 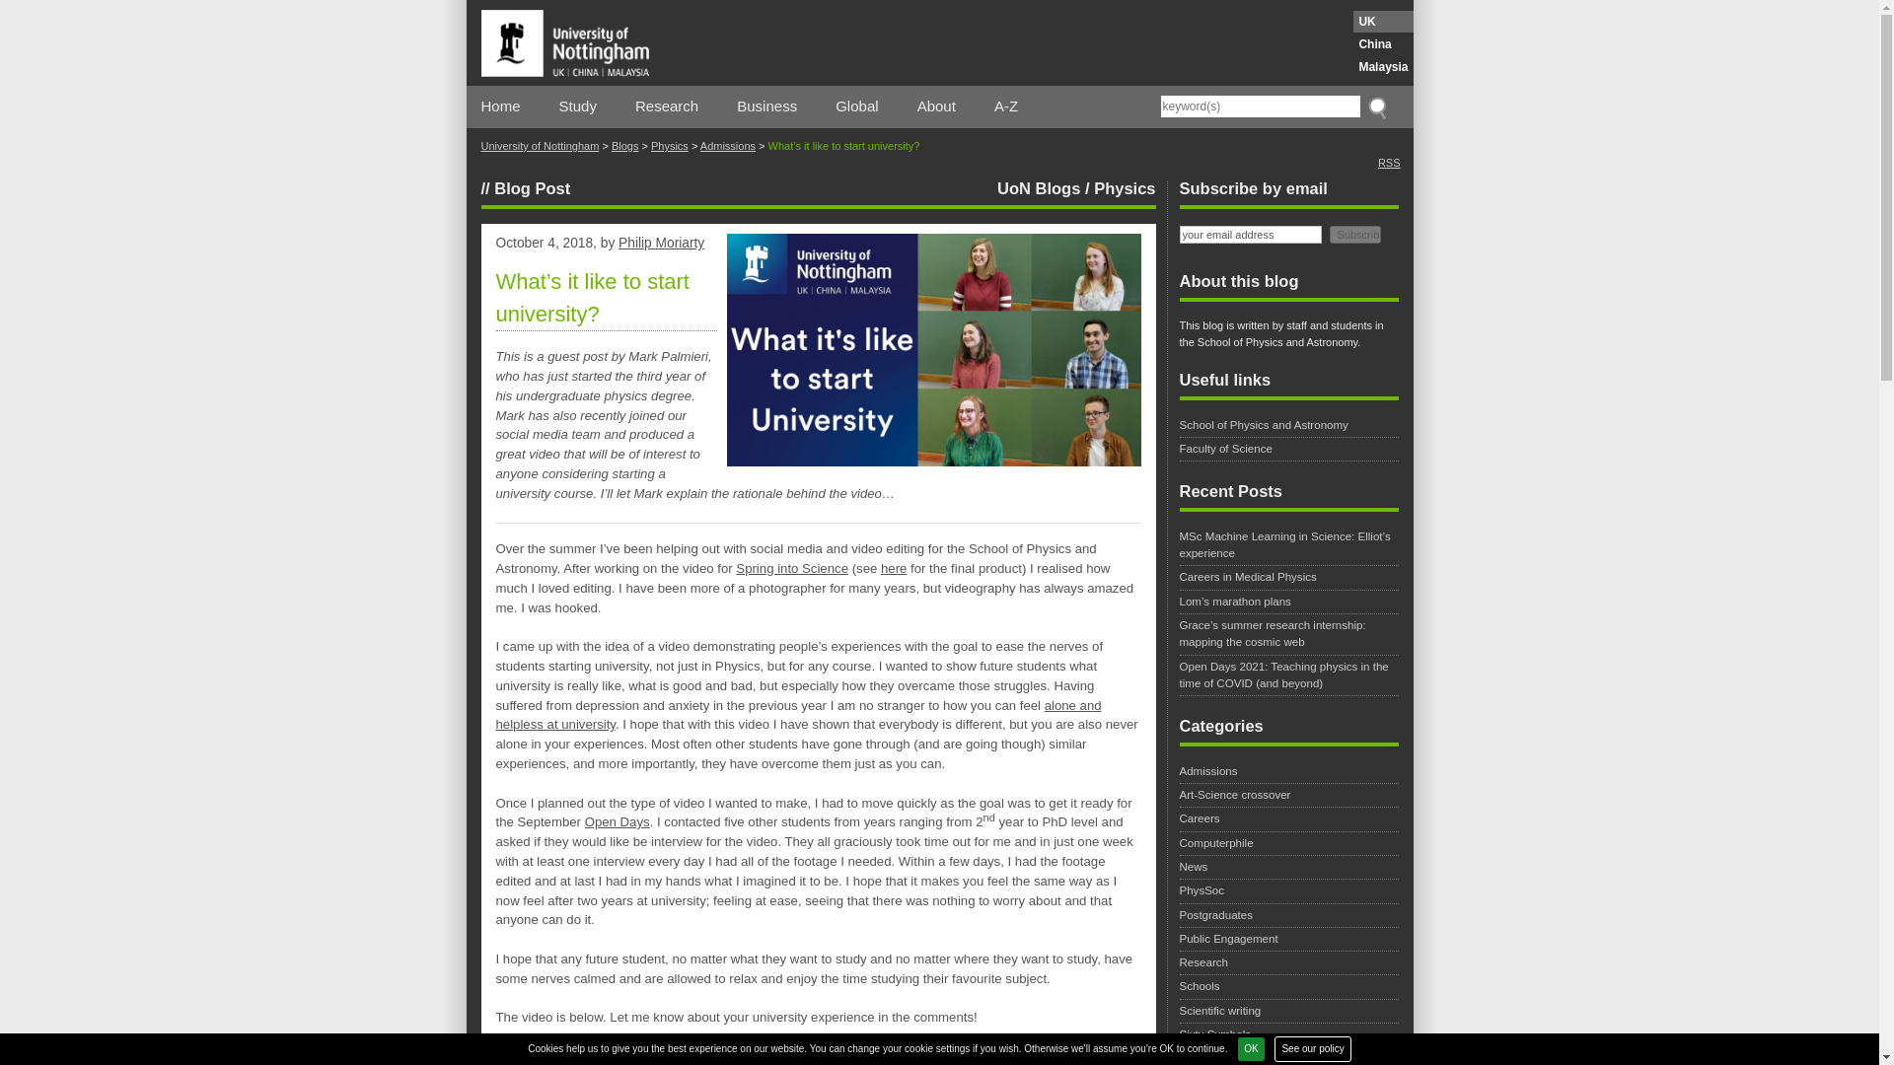 I want to click on China, so click(x=1383, y=43).